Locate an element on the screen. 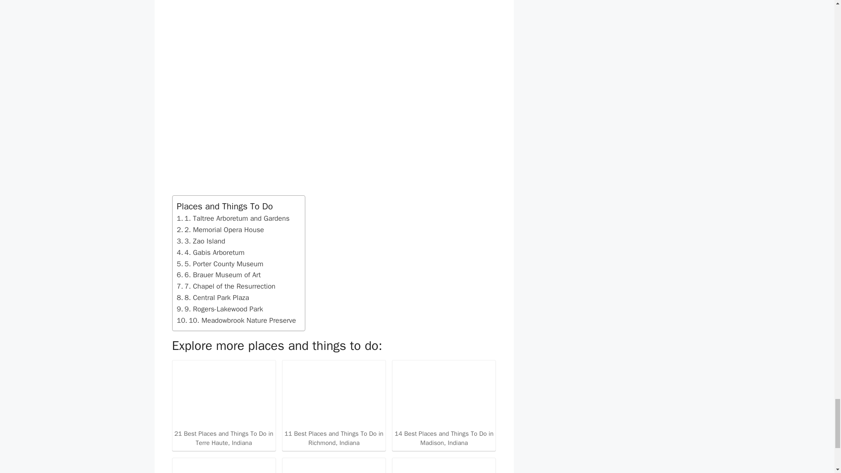  10. Meadowbrook Nature Preserve is located at coordinates (236, 321).